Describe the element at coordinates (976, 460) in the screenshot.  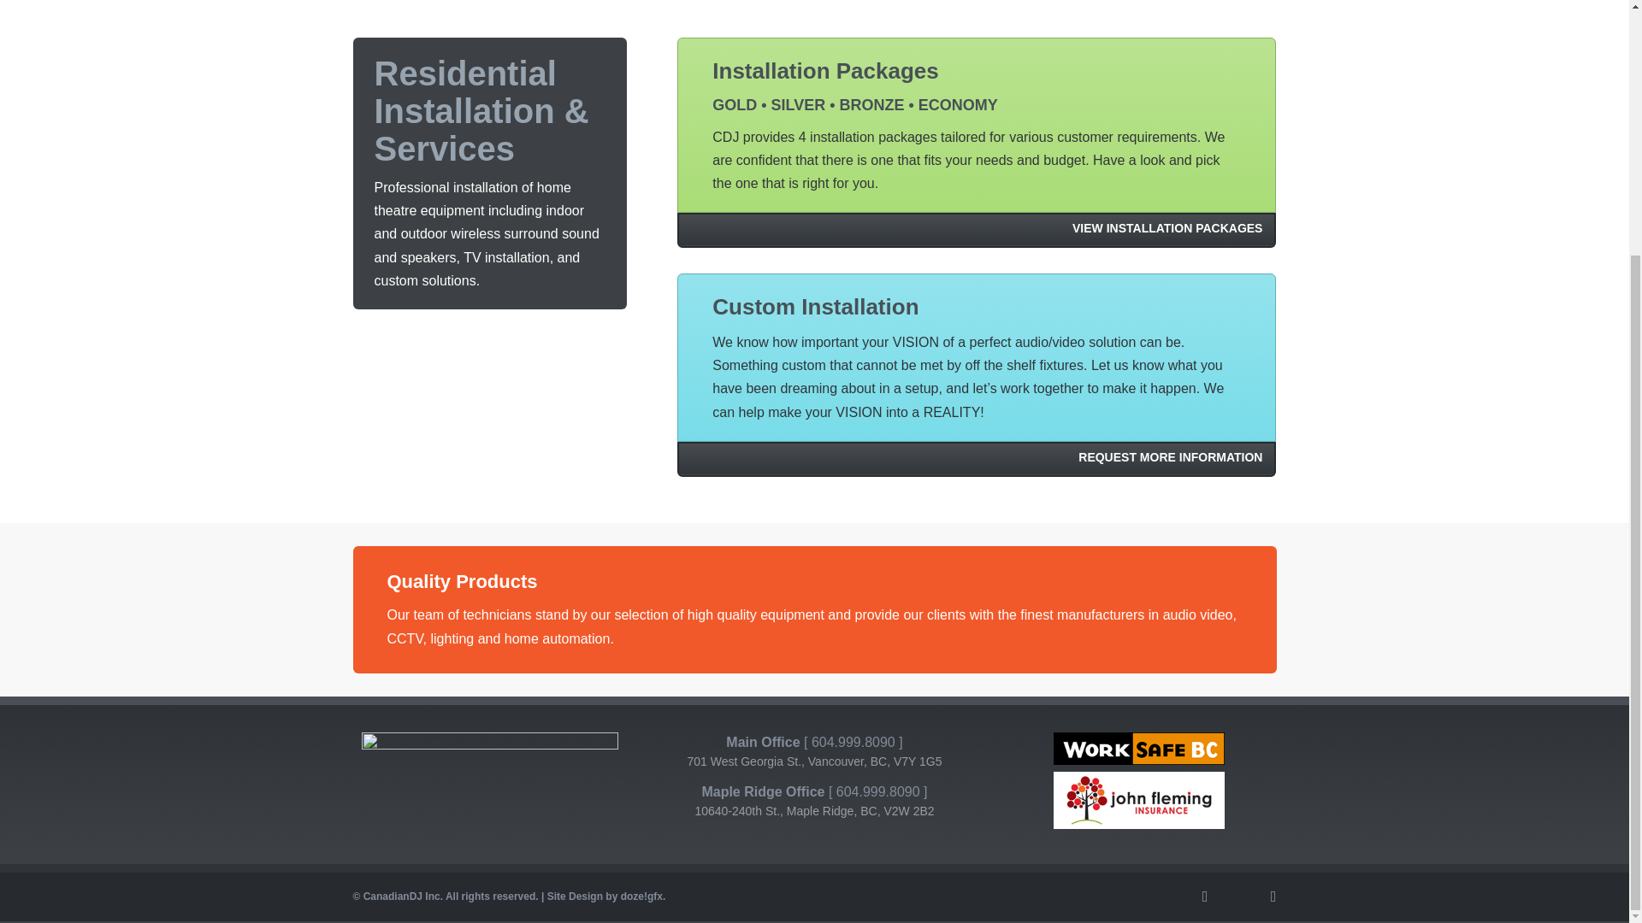
I see `REQUEST MORE INFORMATION` at that location.